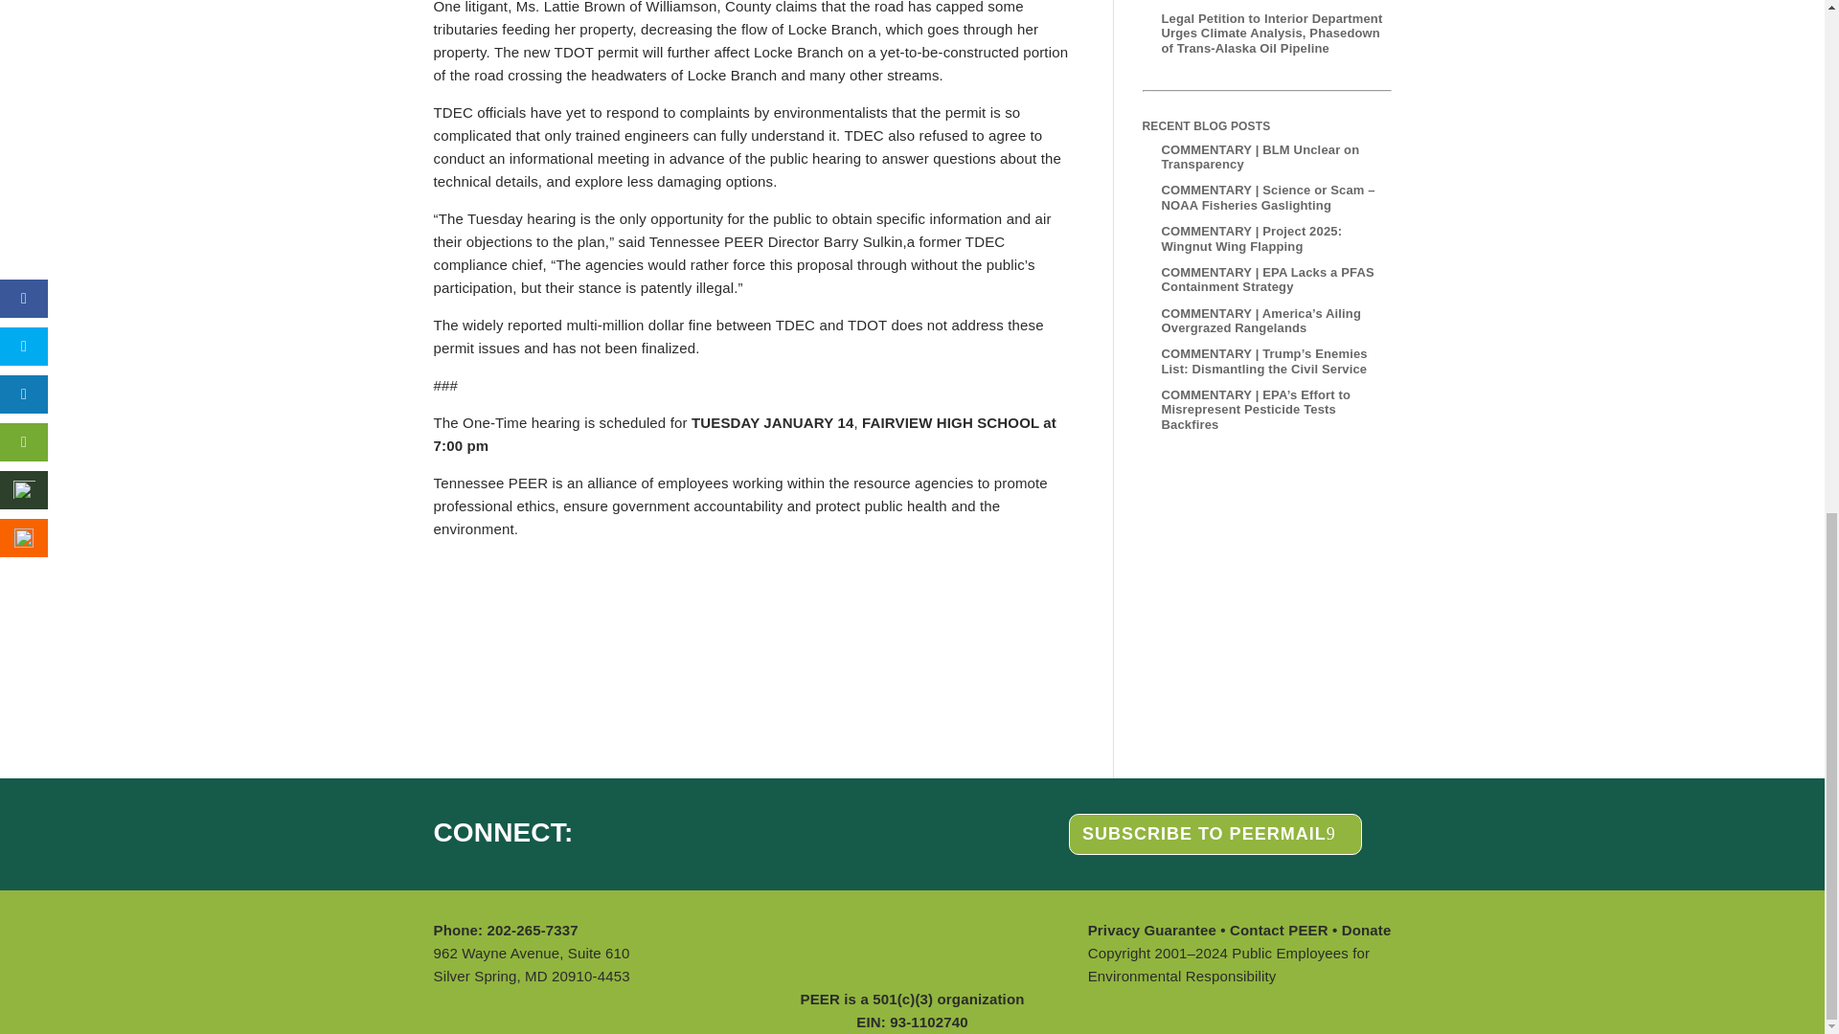 The height and width of the screenshot is (1034, 1839). I want to click on rssfeed, so click(776, 831).